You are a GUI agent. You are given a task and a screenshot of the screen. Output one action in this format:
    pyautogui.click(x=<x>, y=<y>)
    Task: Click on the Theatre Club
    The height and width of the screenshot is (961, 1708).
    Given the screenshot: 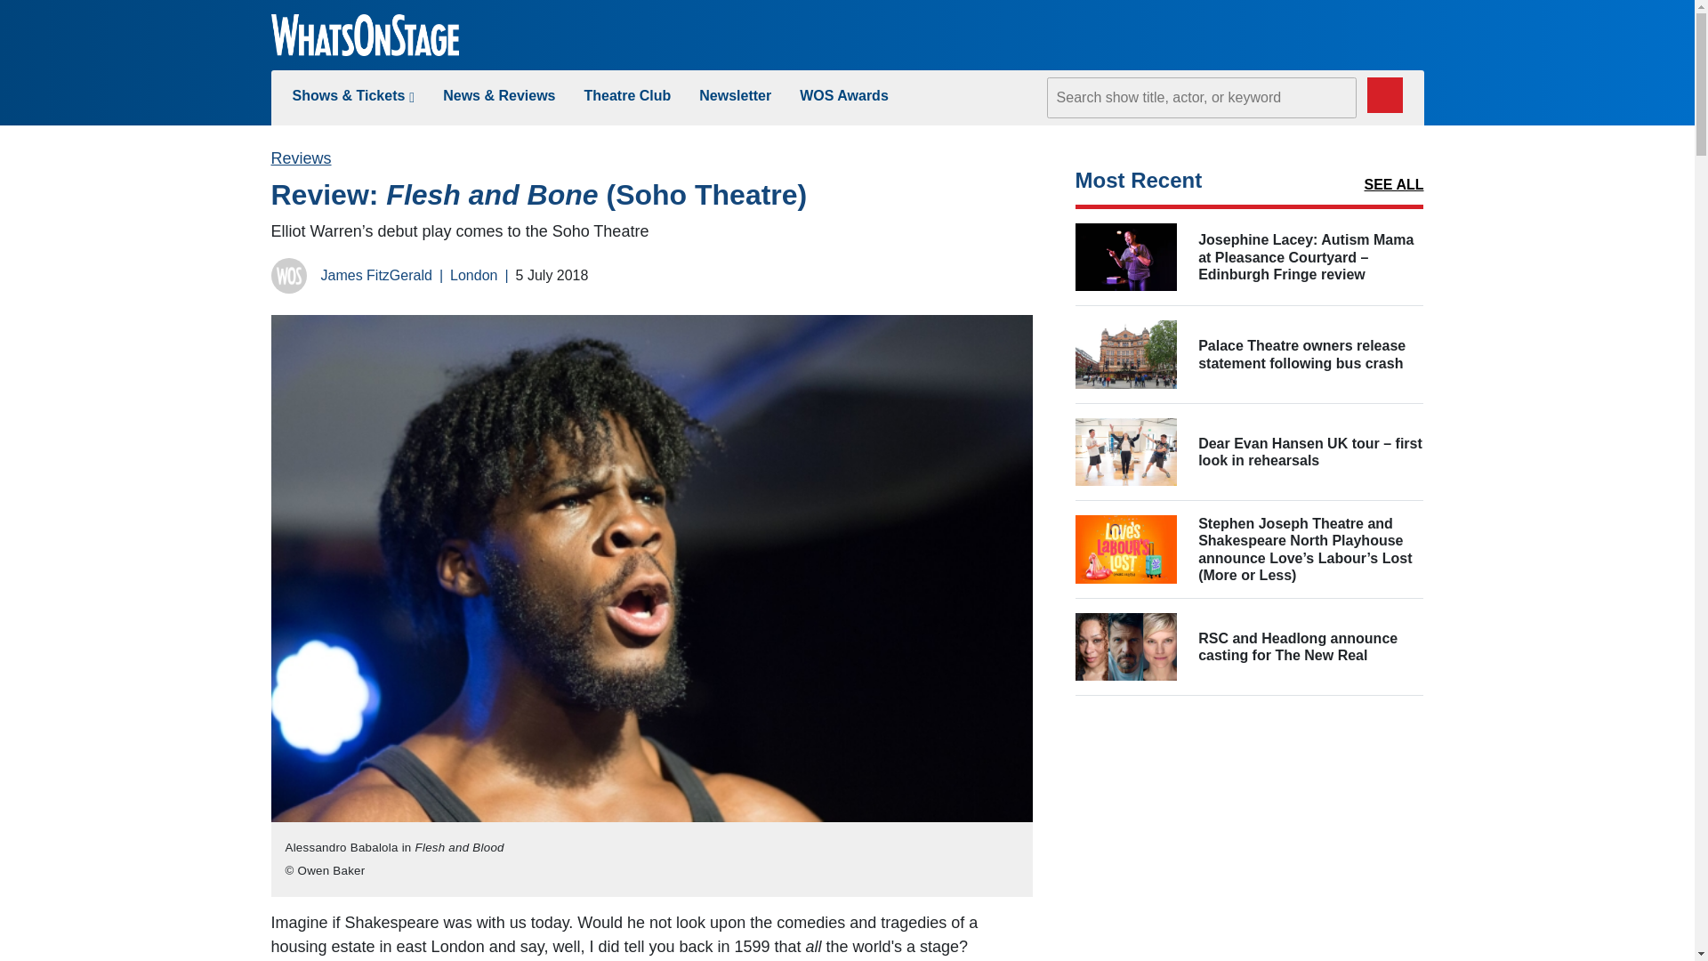 What is the action you would take?
    pyautogui.click(x=627, y=95)
    